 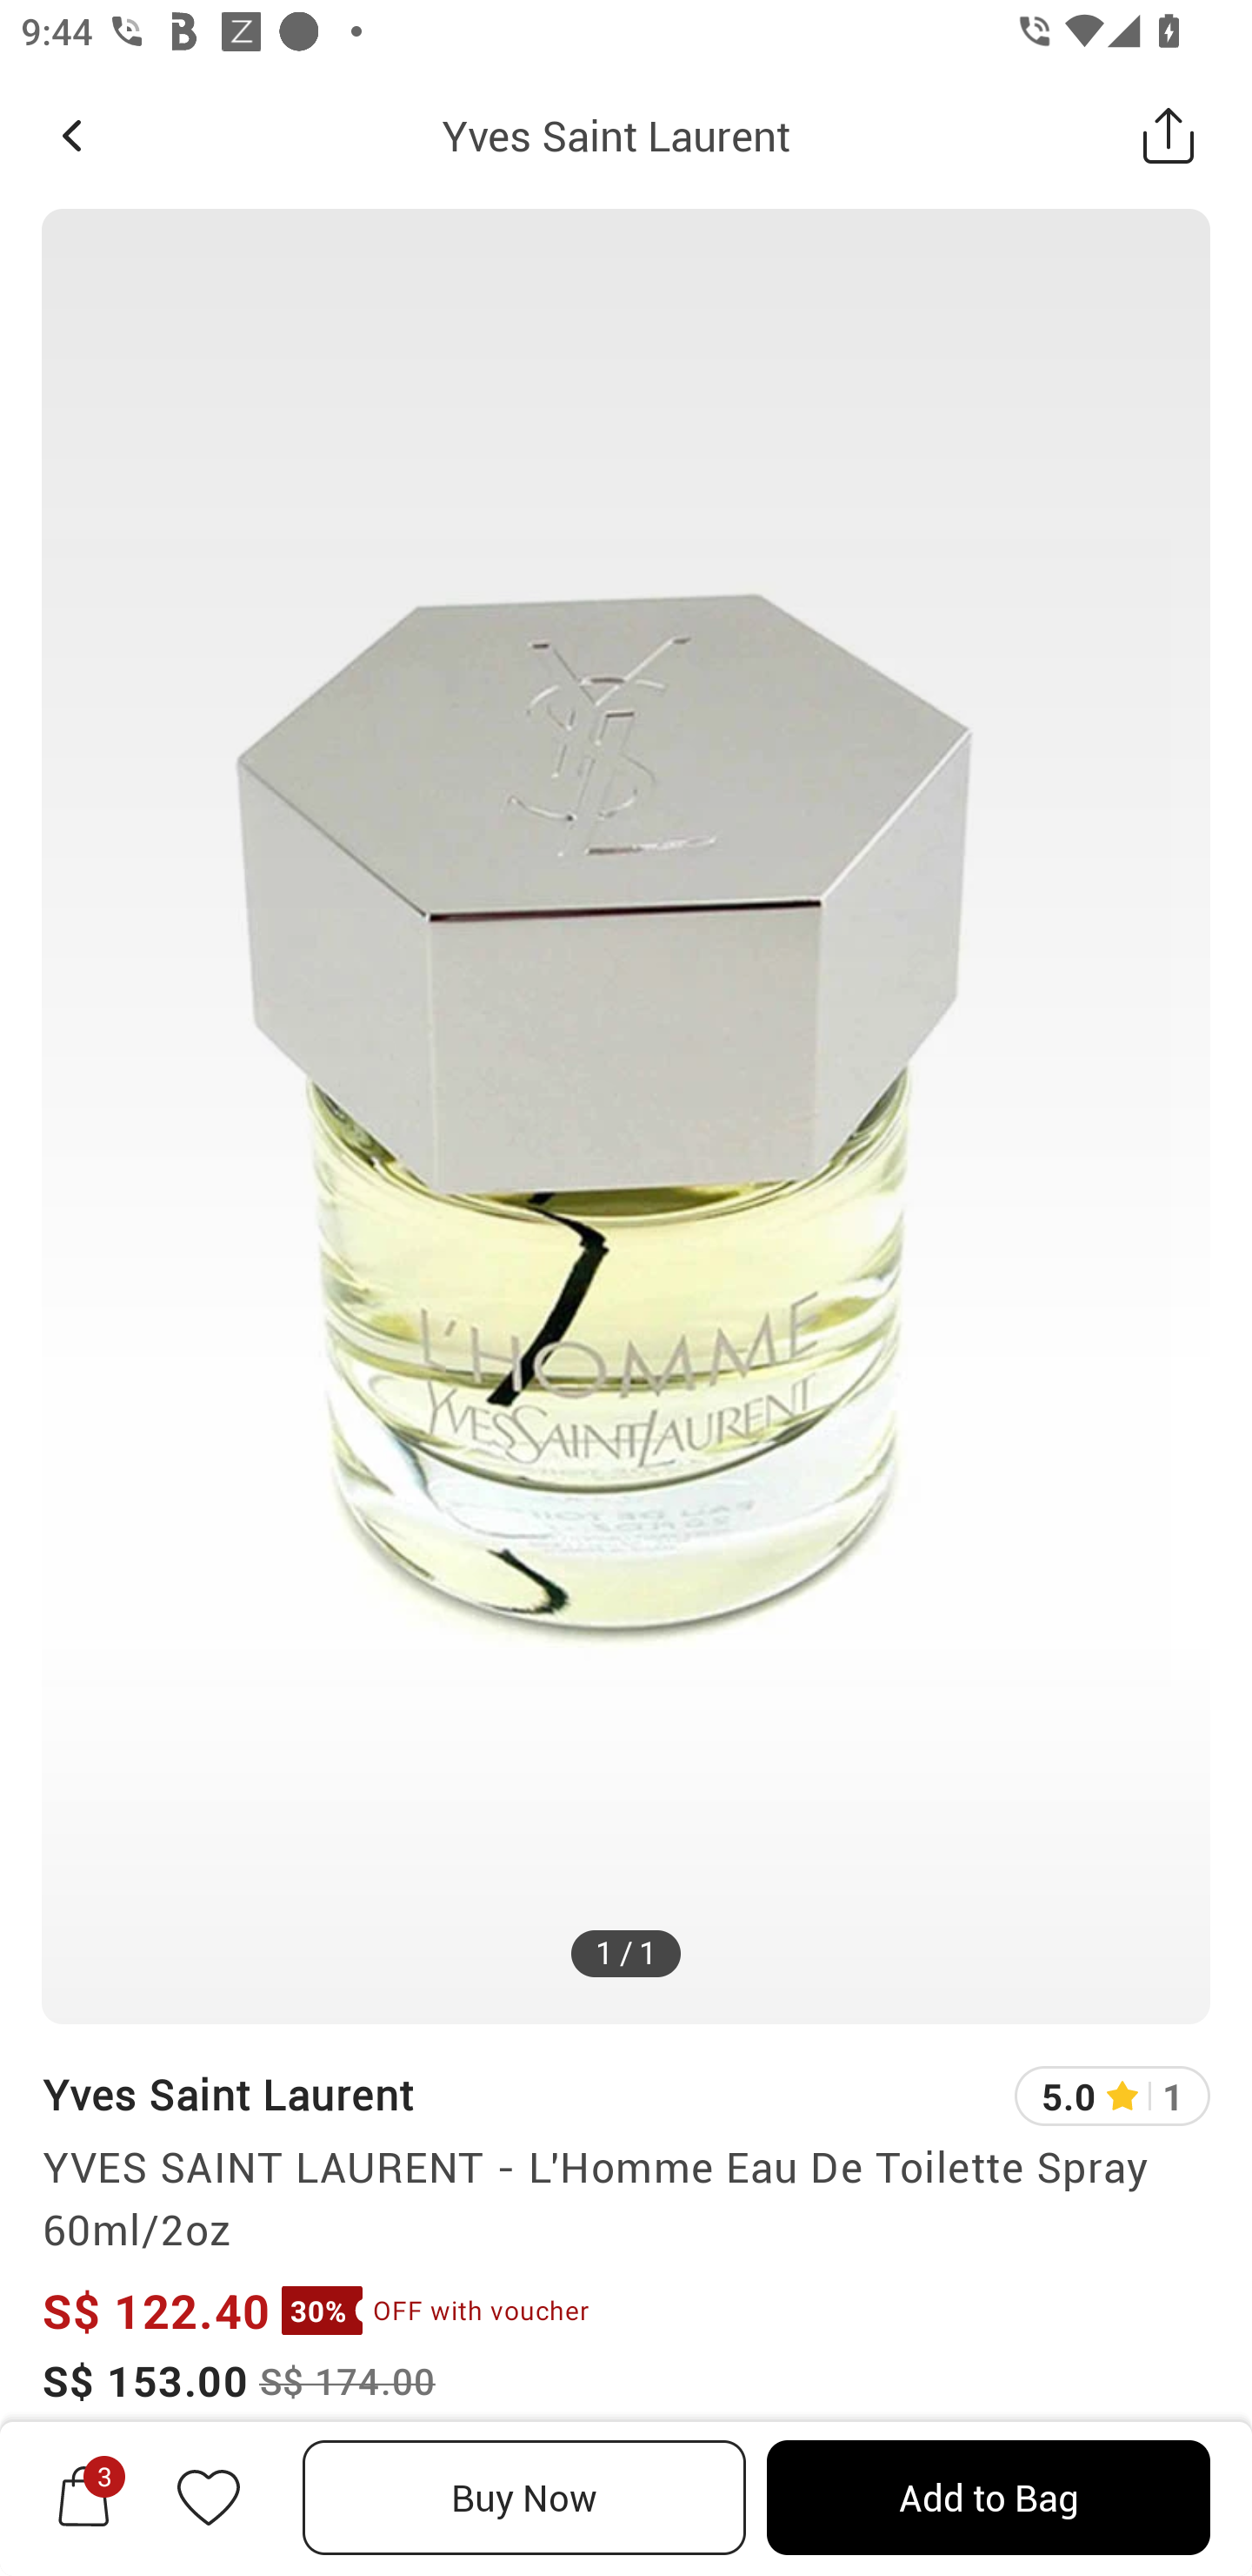 I want to click on Yves Saint Laurent, so click(x=616, y=135).